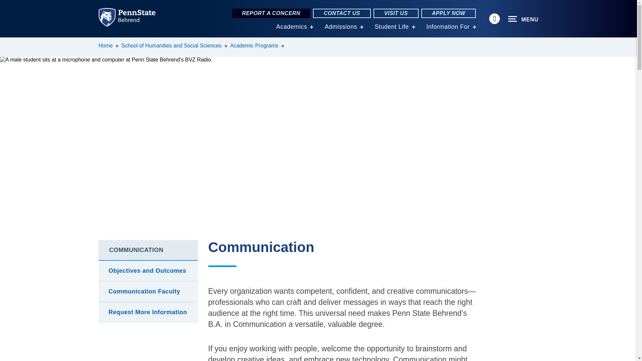  I want to click on Admissions, so click(341, 27).